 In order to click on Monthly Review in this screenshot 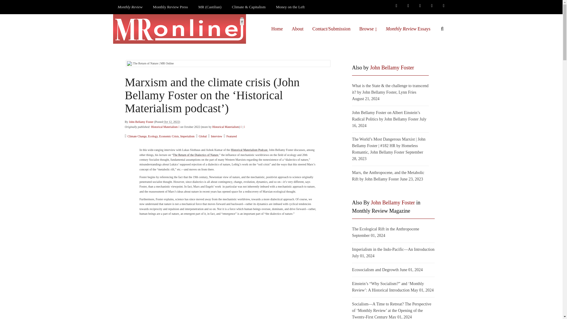, I will do `click(130, 7)`.